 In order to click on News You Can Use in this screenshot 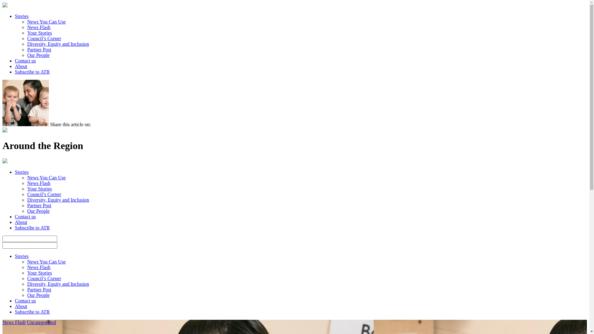, I will do `click(46, 22)`.